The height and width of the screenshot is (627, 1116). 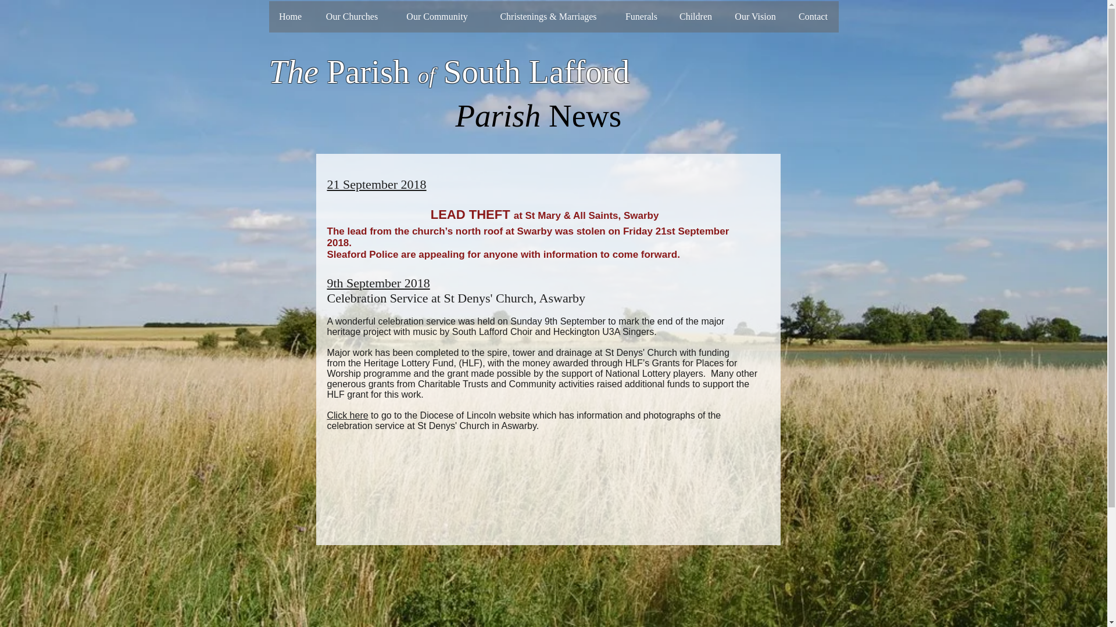 I want to click on Children, so click(x=696, y=17).